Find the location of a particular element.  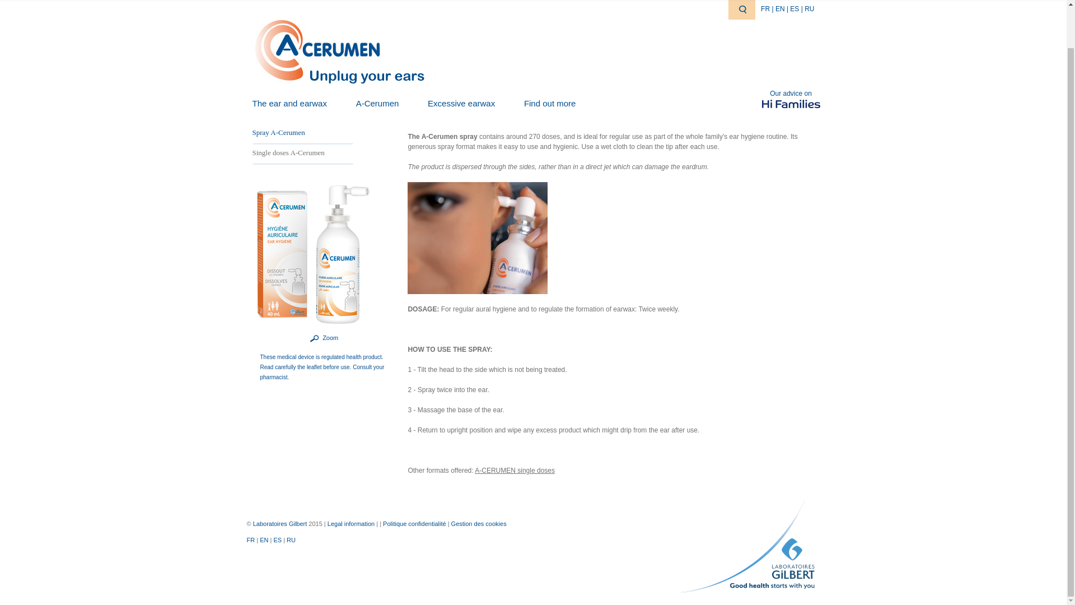

A-cerumen Russian is located at coordinates (291, 539).